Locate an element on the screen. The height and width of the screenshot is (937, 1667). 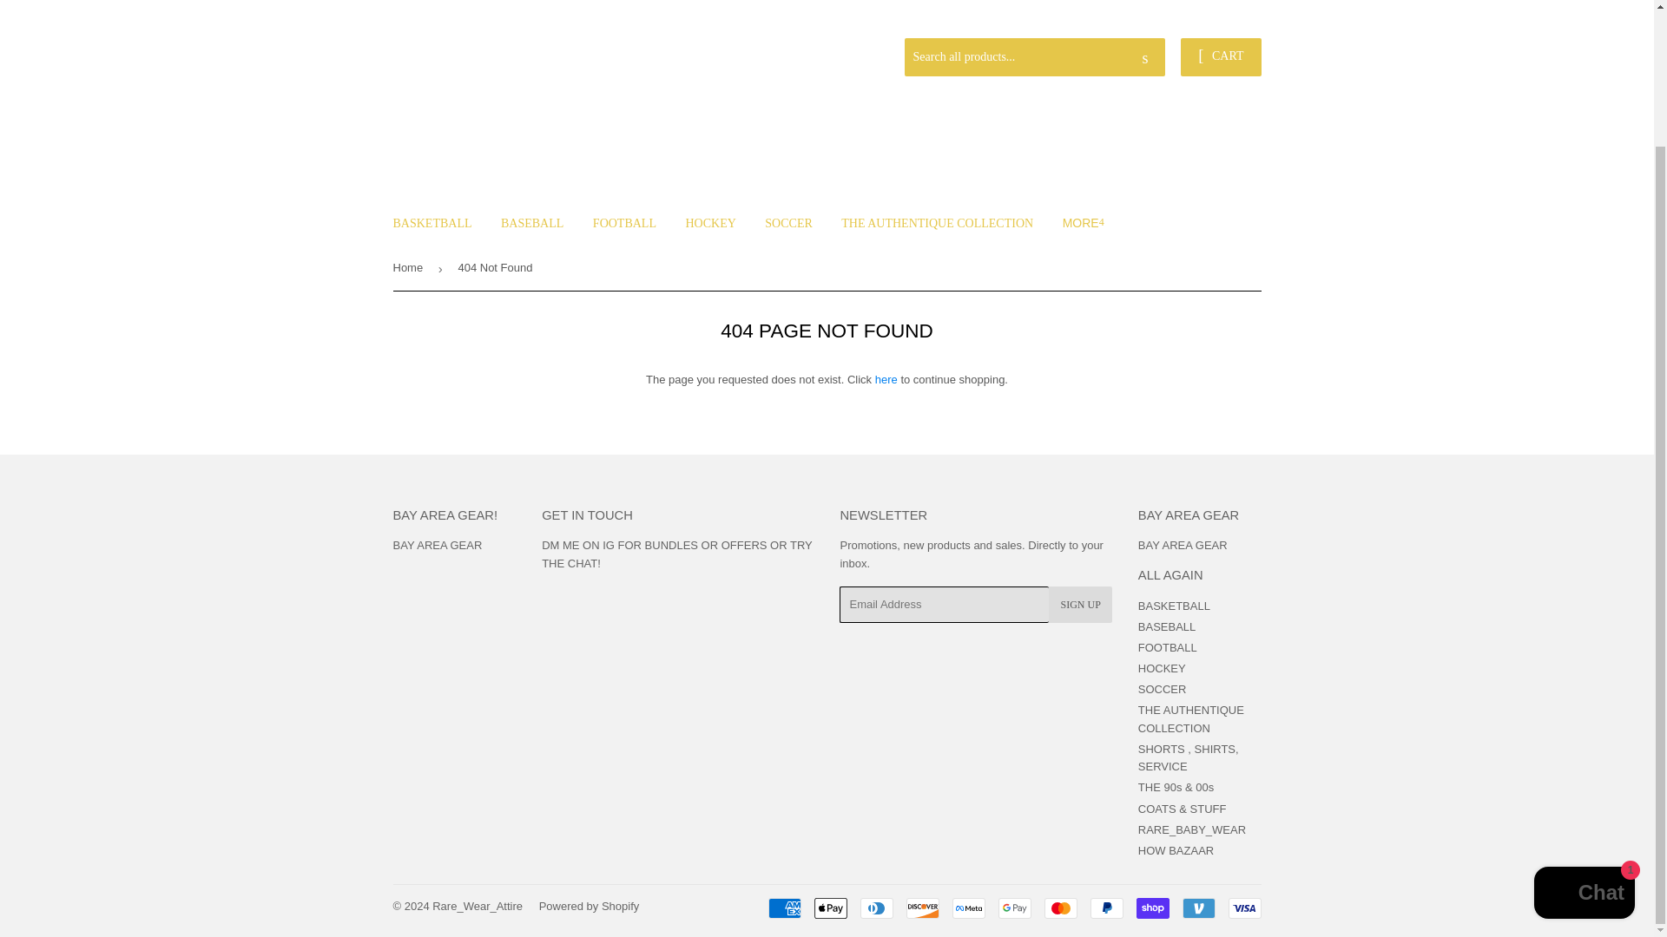
Apple Pay is located at coordinates (830, 908).